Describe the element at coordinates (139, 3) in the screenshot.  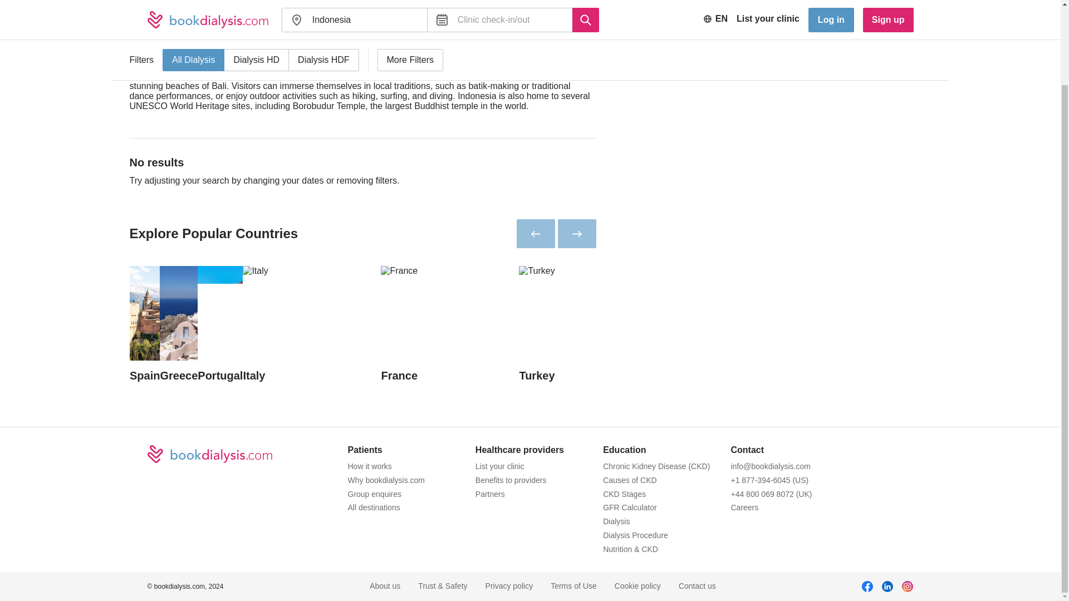
I see `Home` at that location.